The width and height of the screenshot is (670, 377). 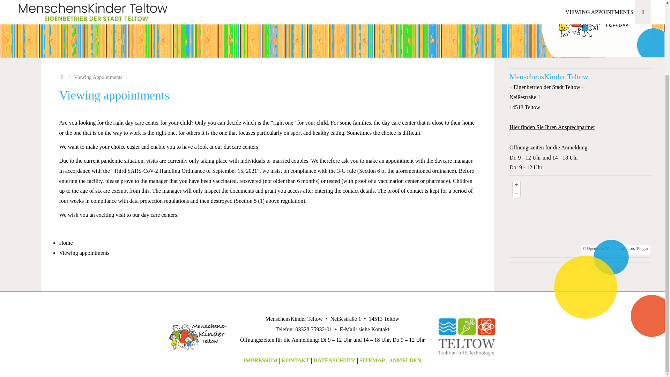 I want to click on Zoom out, so click(x=516, y=193).